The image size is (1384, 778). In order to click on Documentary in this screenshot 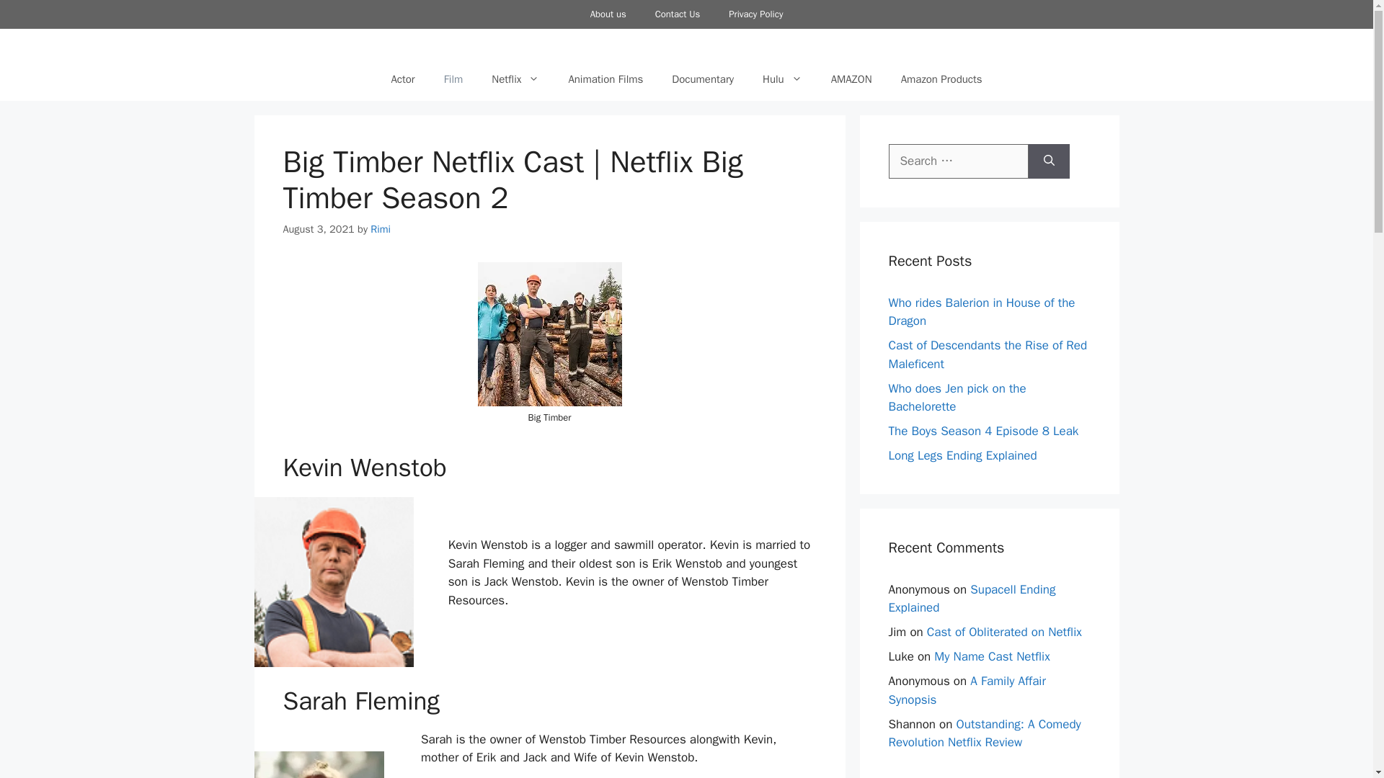, I will do `click(703, 79)`.